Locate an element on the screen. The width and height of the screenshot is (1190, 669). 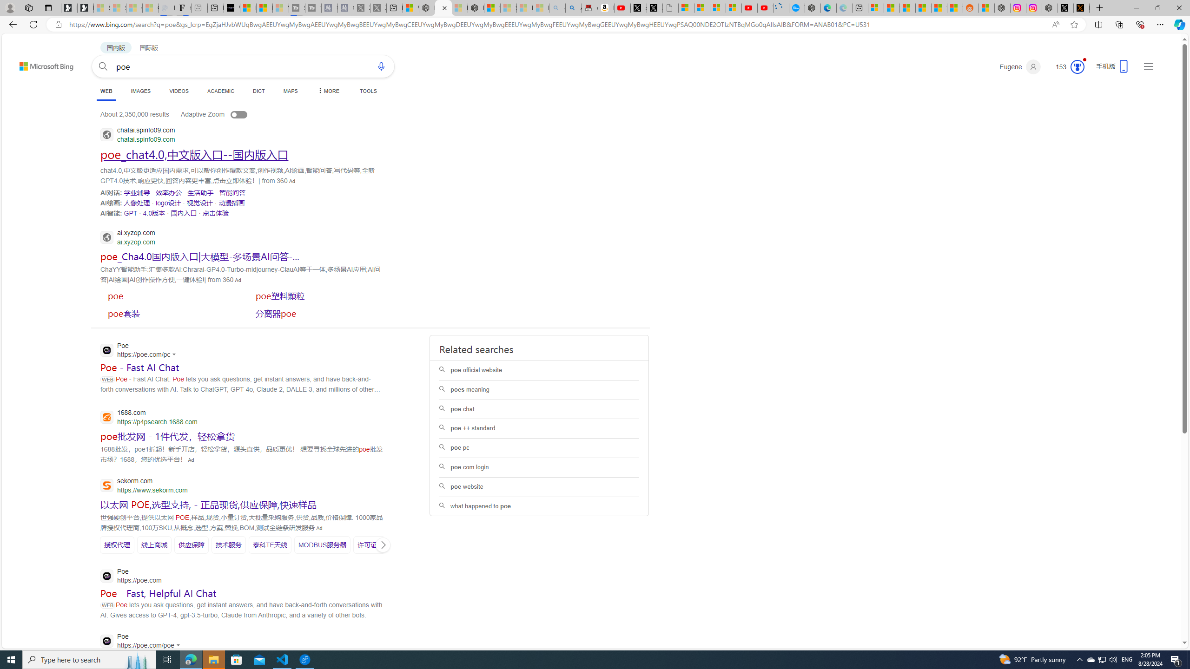
SERP,5583 is located at coordinates (170, 313).